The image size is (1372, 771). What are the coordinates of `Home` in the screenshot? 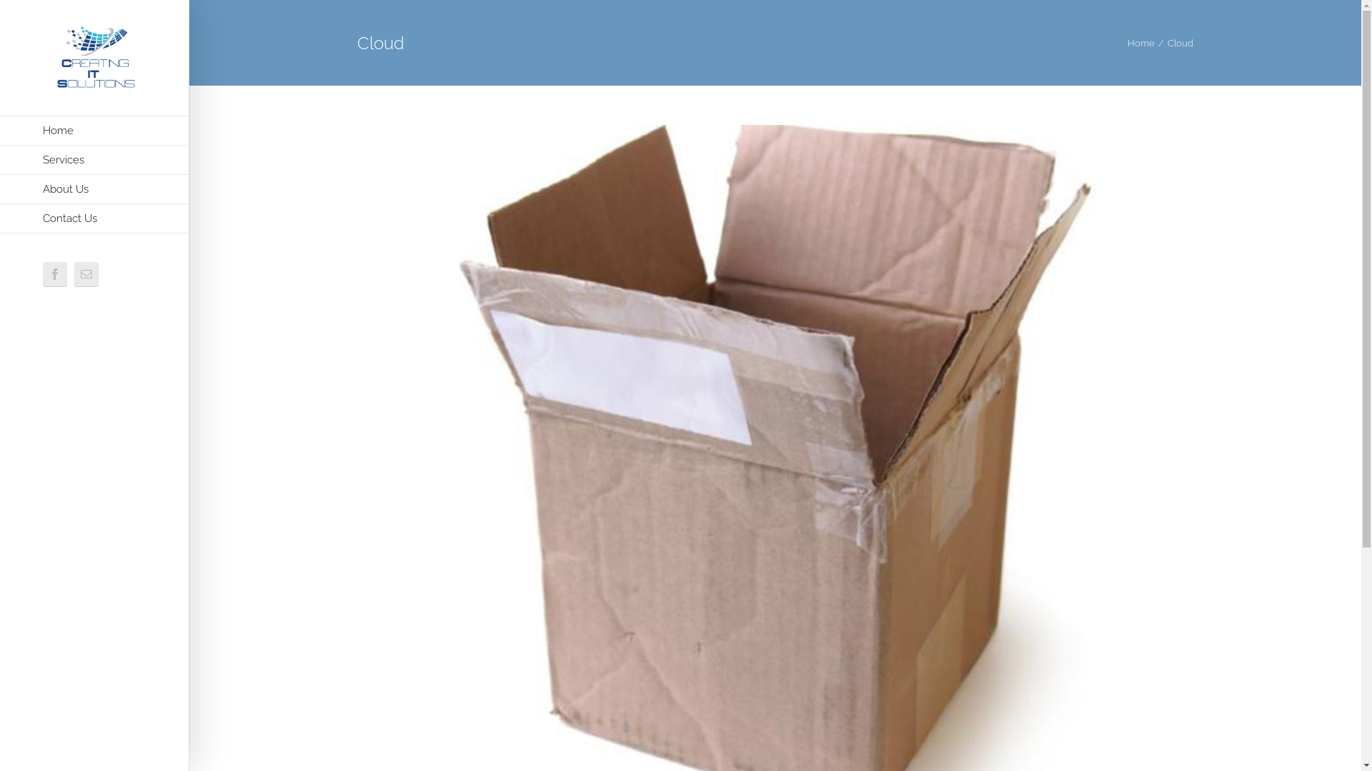 It's located at (94, 131).